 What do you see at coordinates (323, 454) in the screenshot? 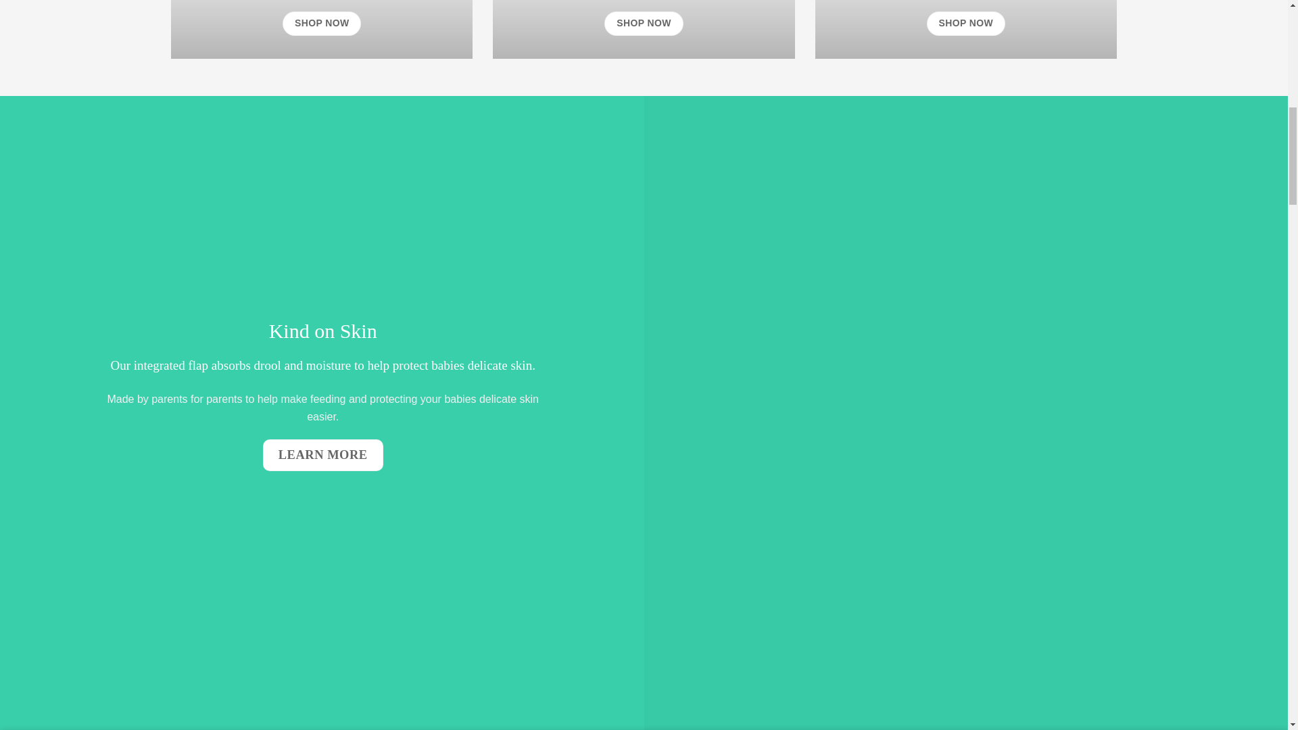
I see `LEARN MORE` at bounding box center [323, 454].